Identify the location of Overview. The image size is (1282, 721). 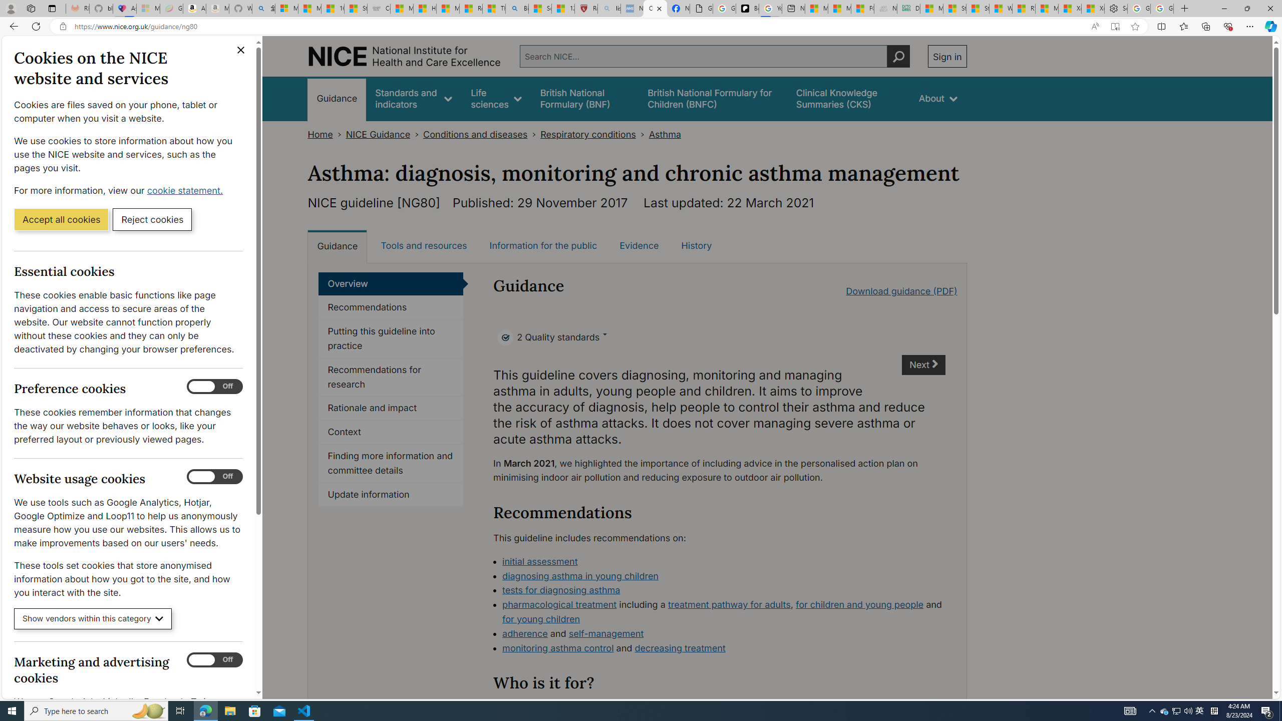
(391, 283).